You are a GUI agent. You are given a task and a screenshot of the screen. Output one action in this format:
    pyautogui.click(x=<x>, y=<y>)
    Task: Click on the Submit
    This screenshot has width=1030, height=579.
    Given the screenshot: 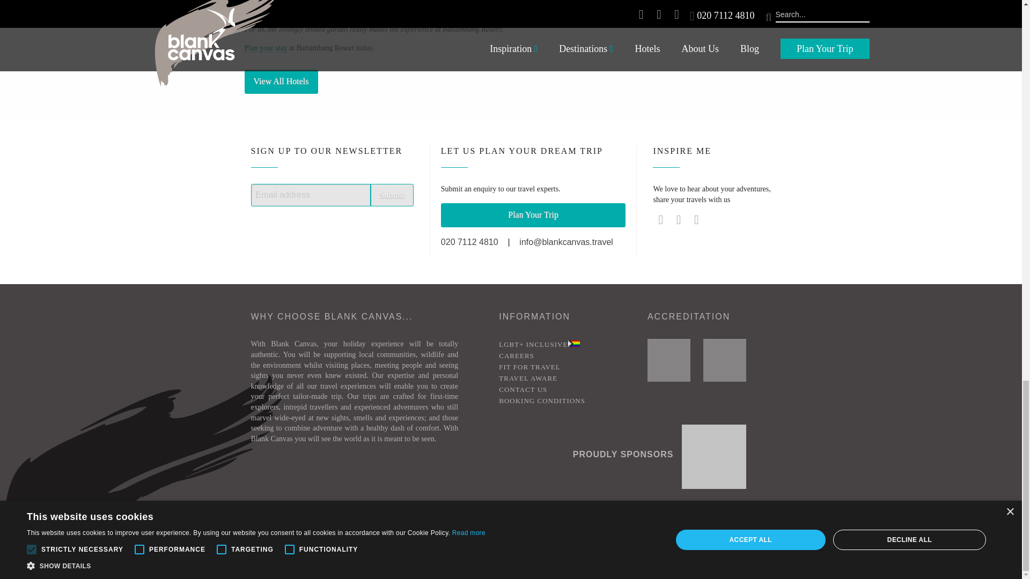 What is the action you would take?
    pyautogui.click(x=392, y=195)
    